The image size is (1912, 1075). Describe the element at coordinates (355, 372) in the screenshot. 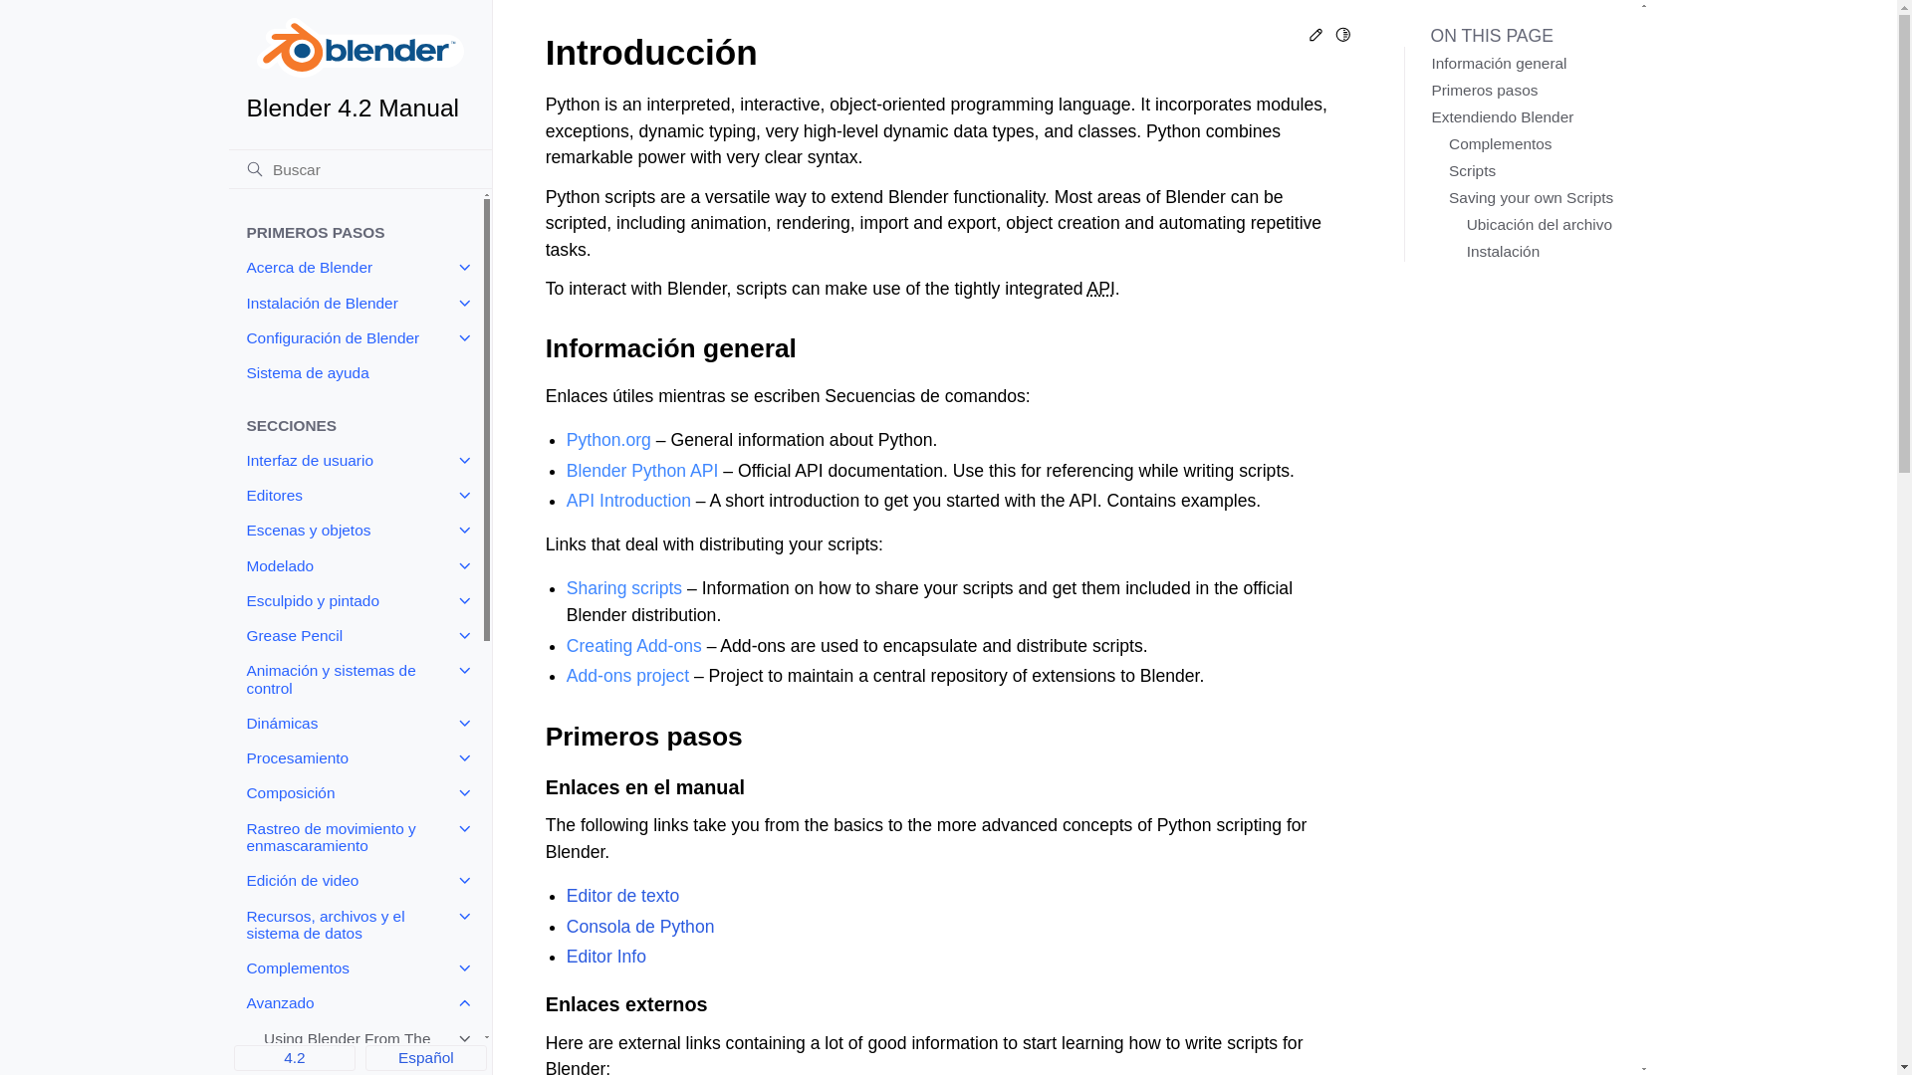

I see `Sistema de ayuda` at that location.